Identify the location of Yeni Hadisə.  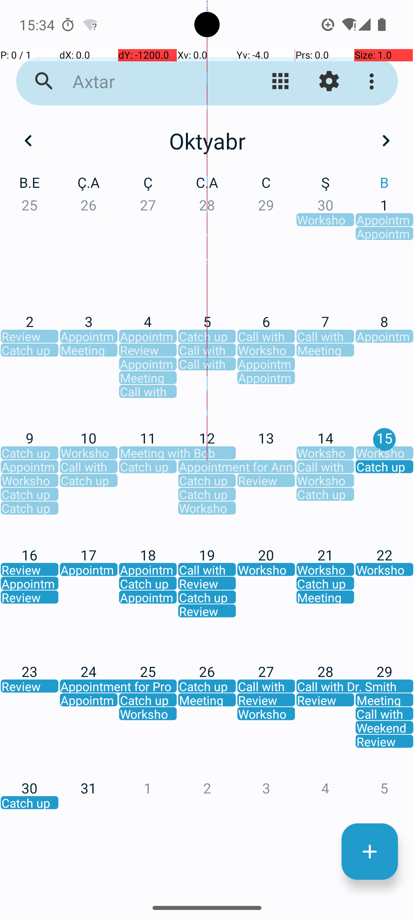
(370, 852).